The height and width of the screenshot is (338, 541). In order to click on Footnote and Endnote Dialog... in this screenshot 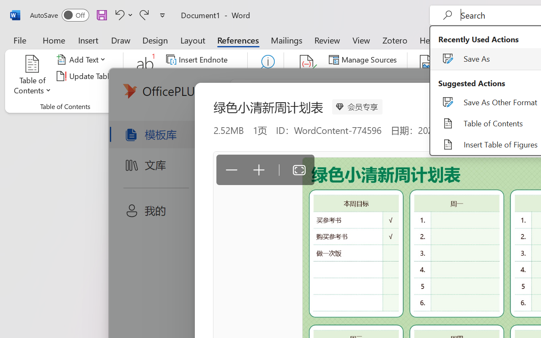, I will do `click(243, 106)`.